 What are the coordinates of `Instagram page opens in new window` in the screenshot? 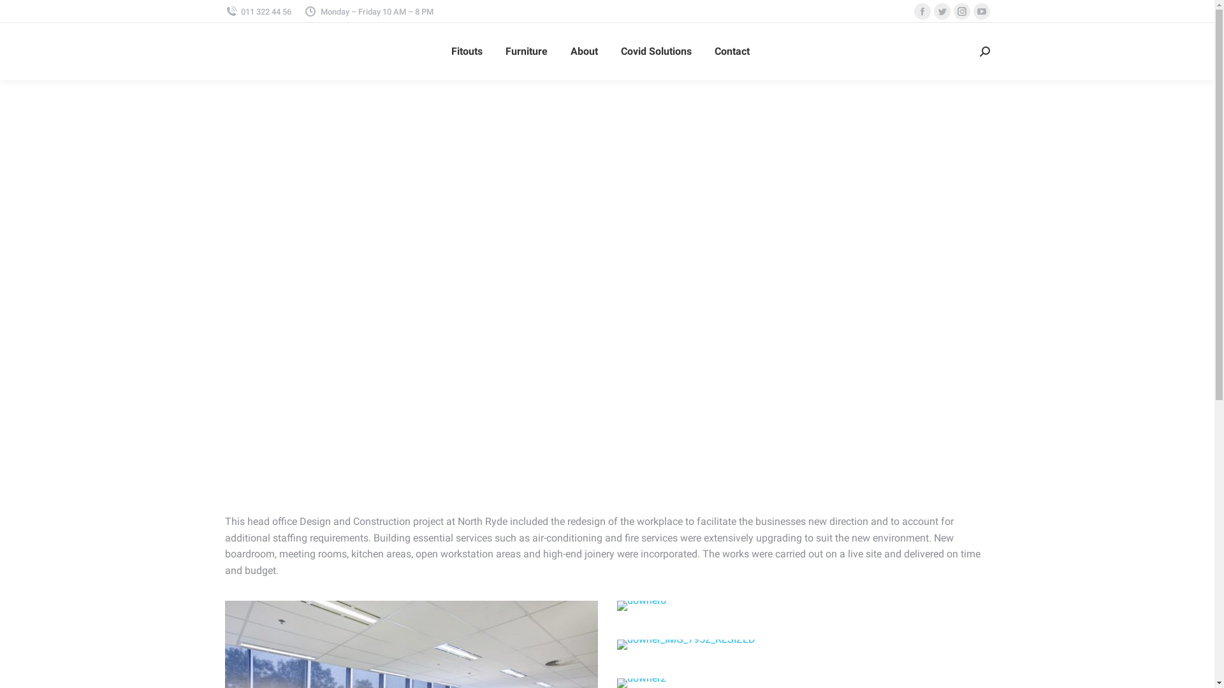 It's located at (962, 11).